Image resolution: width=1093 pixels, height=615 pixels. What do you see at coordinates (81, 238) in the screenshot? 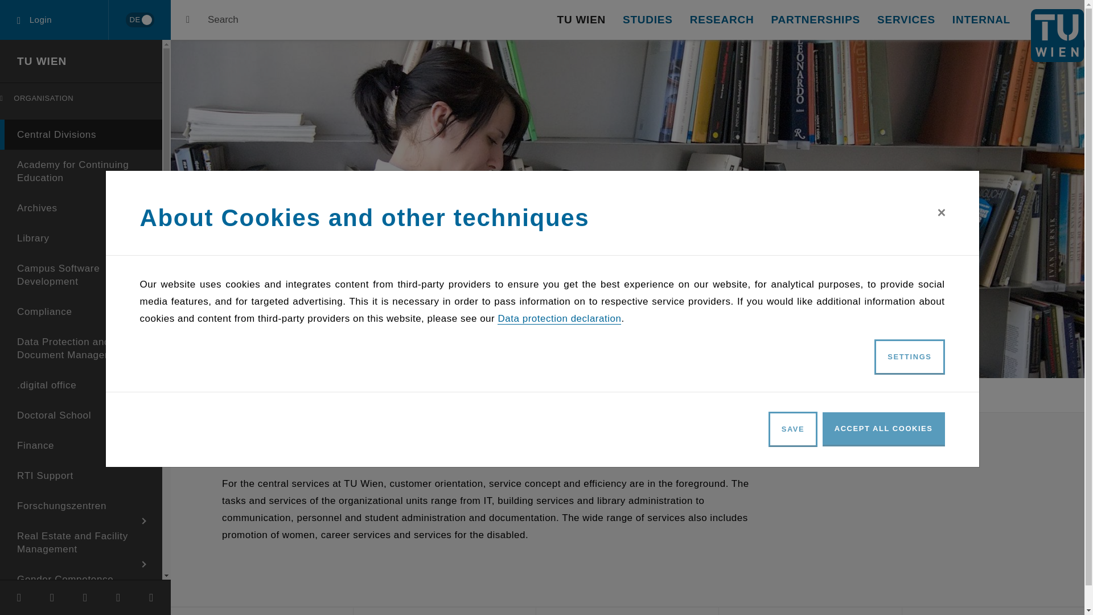
I see `Library` at bounding box center [81, 238].